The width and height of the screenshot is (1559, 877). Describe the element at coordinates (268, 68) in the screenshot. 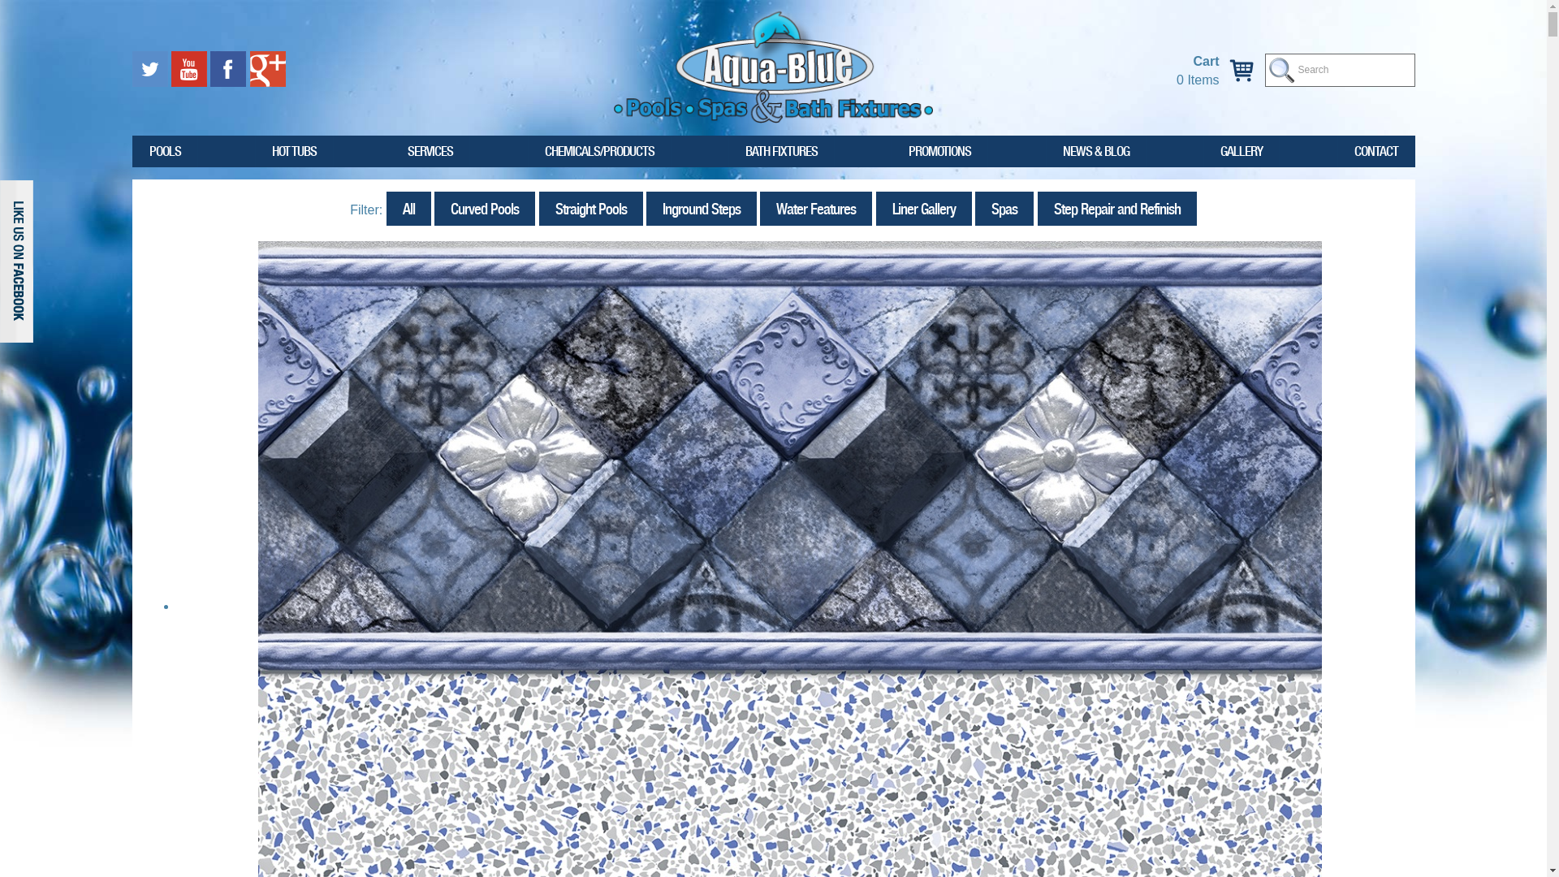

I see `Friend us on google plus` at that location.